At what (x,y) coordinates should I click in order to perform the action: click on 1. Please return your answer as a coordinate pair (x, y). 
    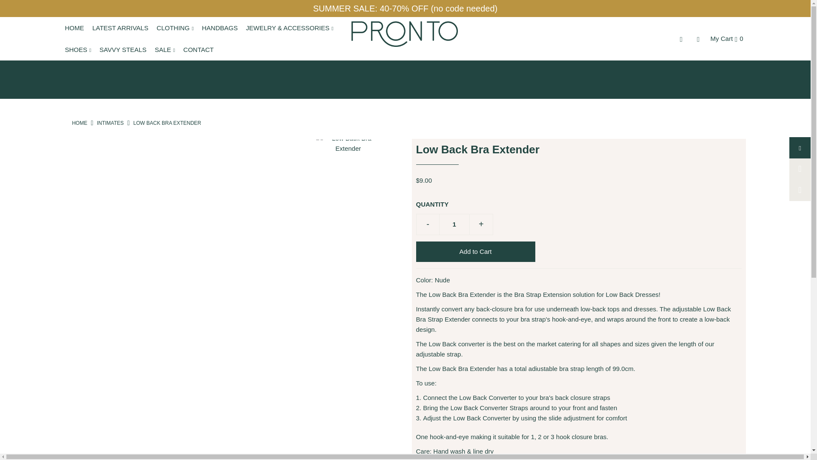
    Looking at the image, I should click on (454, 224).